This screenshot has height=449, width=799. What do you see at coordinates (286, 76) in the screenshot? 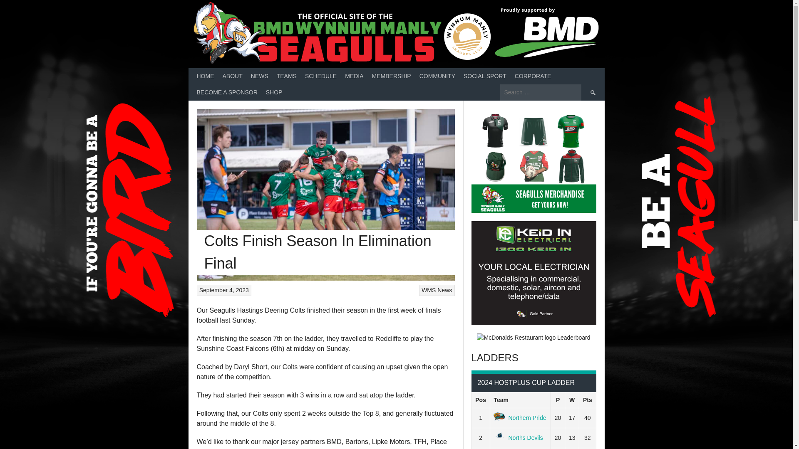
I see `TEAMS` at bounding box center [286, 76].